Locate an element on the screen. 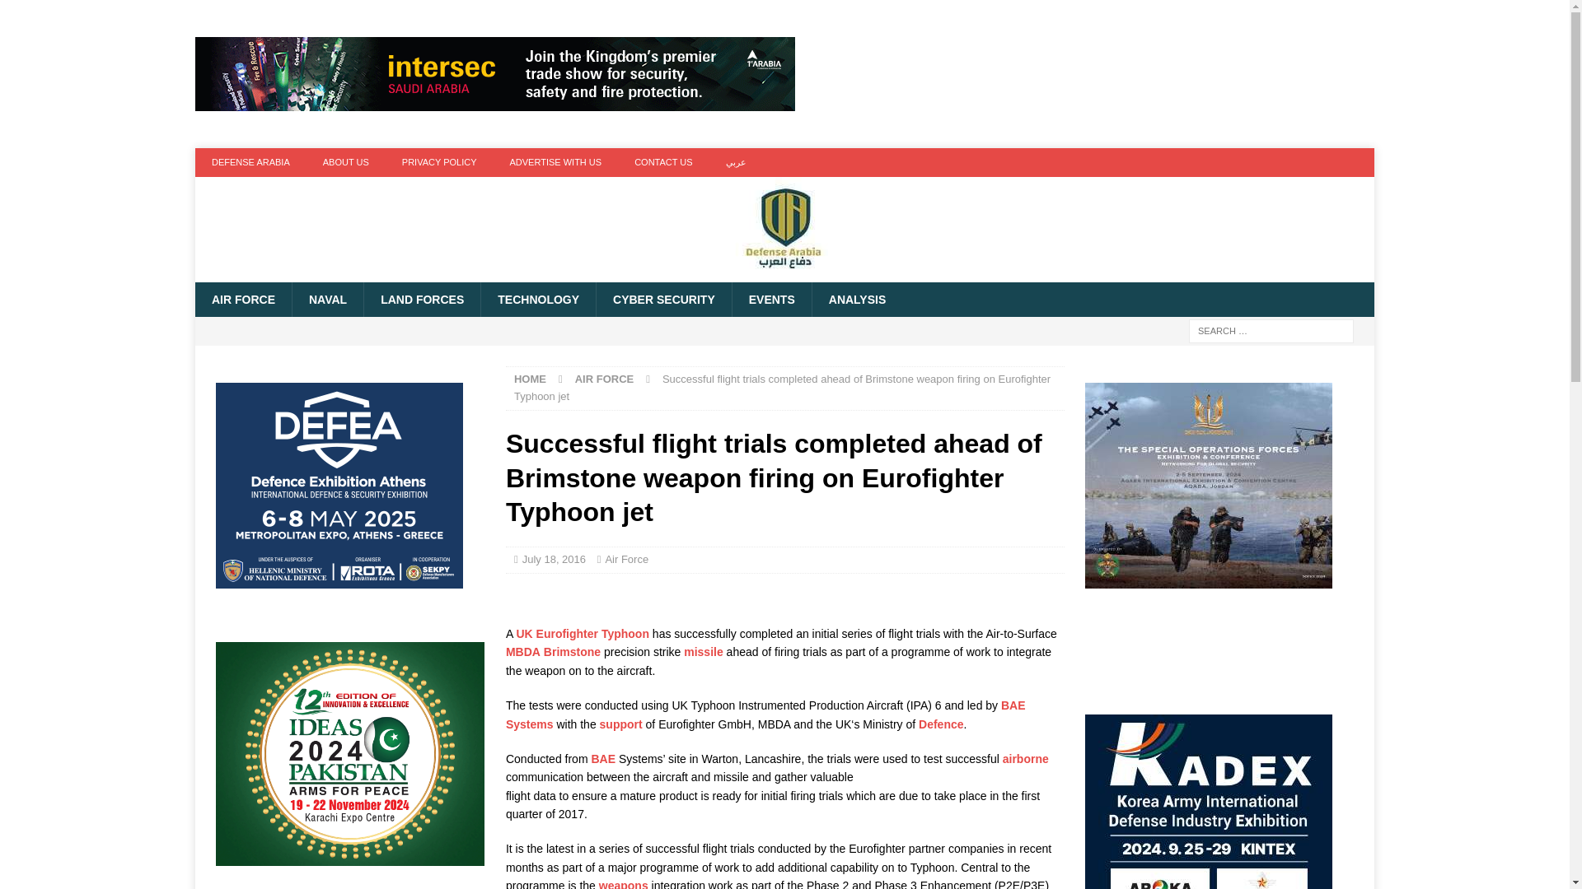 This screenshot has height=889, width=1582. EVENTS is located at coordinates (771, 300).